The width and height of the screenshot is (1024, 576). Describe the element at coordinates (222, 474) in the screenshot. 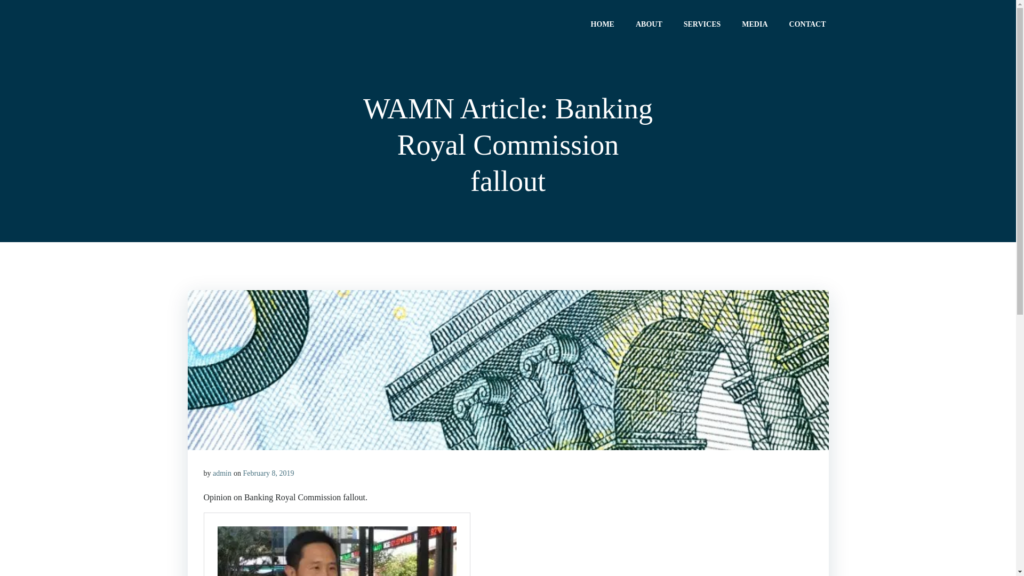

I see `admin` at that location.